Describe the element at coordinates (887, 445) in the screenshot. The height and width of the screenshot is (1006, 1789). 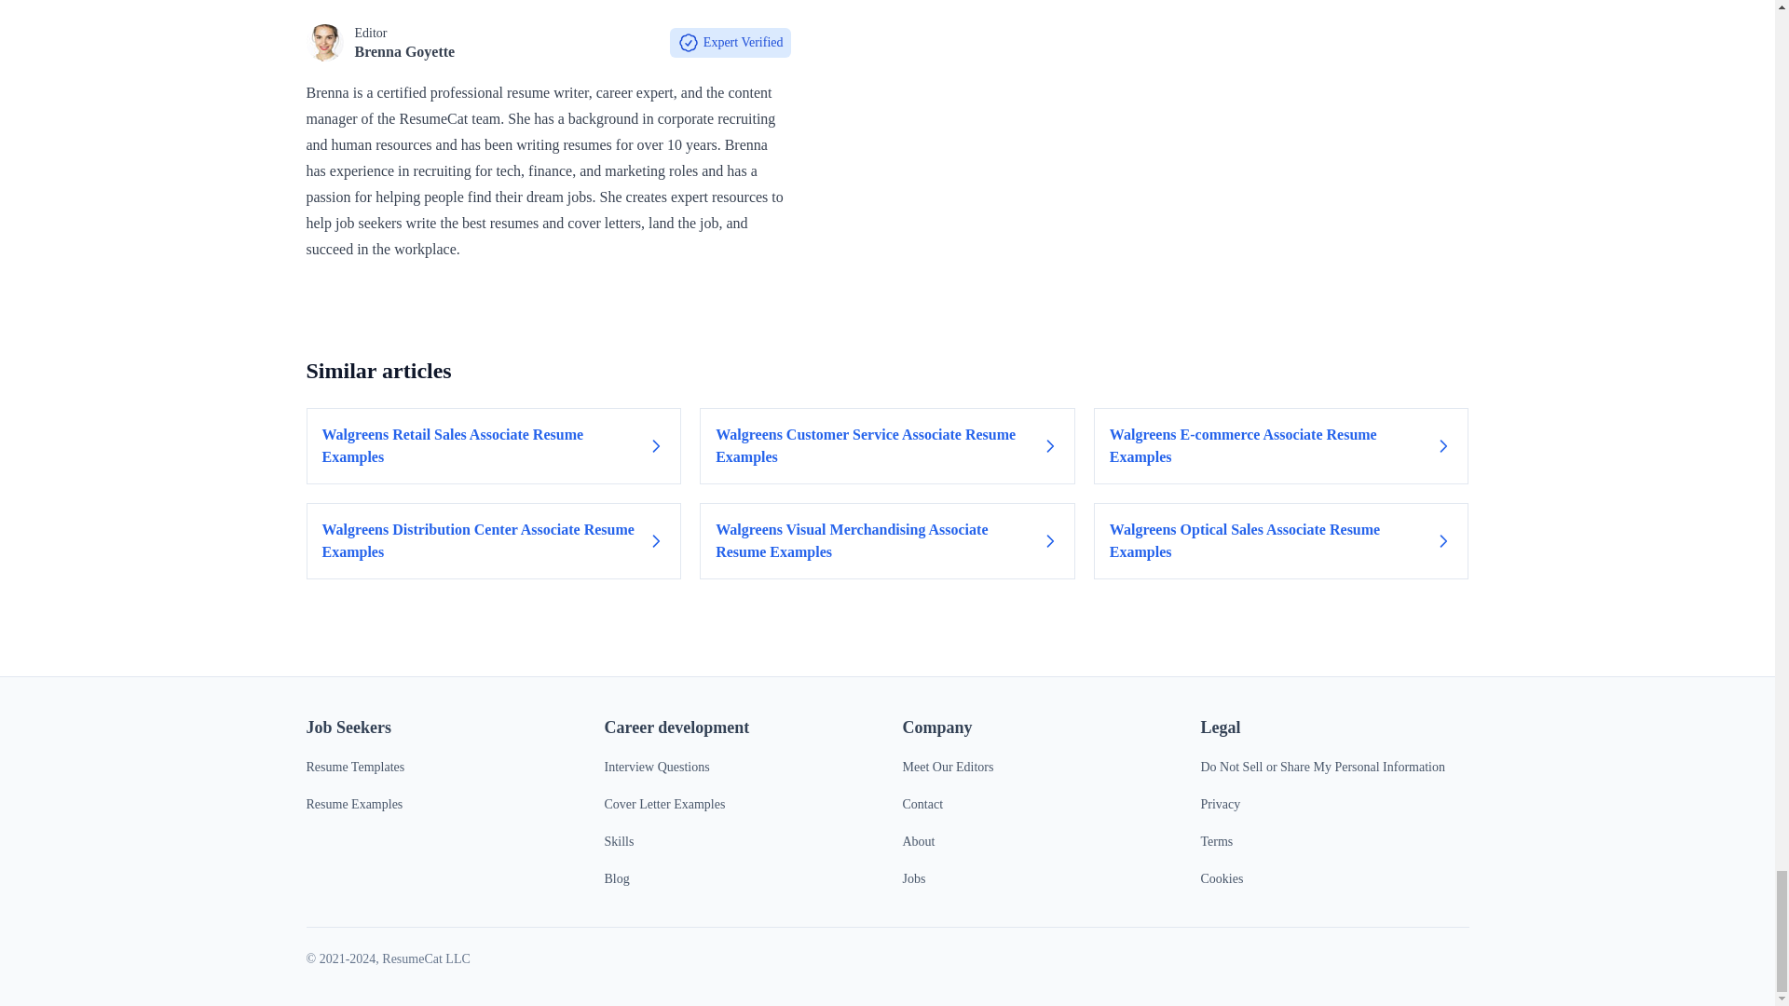
I see `Walgreens Customer Service Associate Resume Examples` at that location.